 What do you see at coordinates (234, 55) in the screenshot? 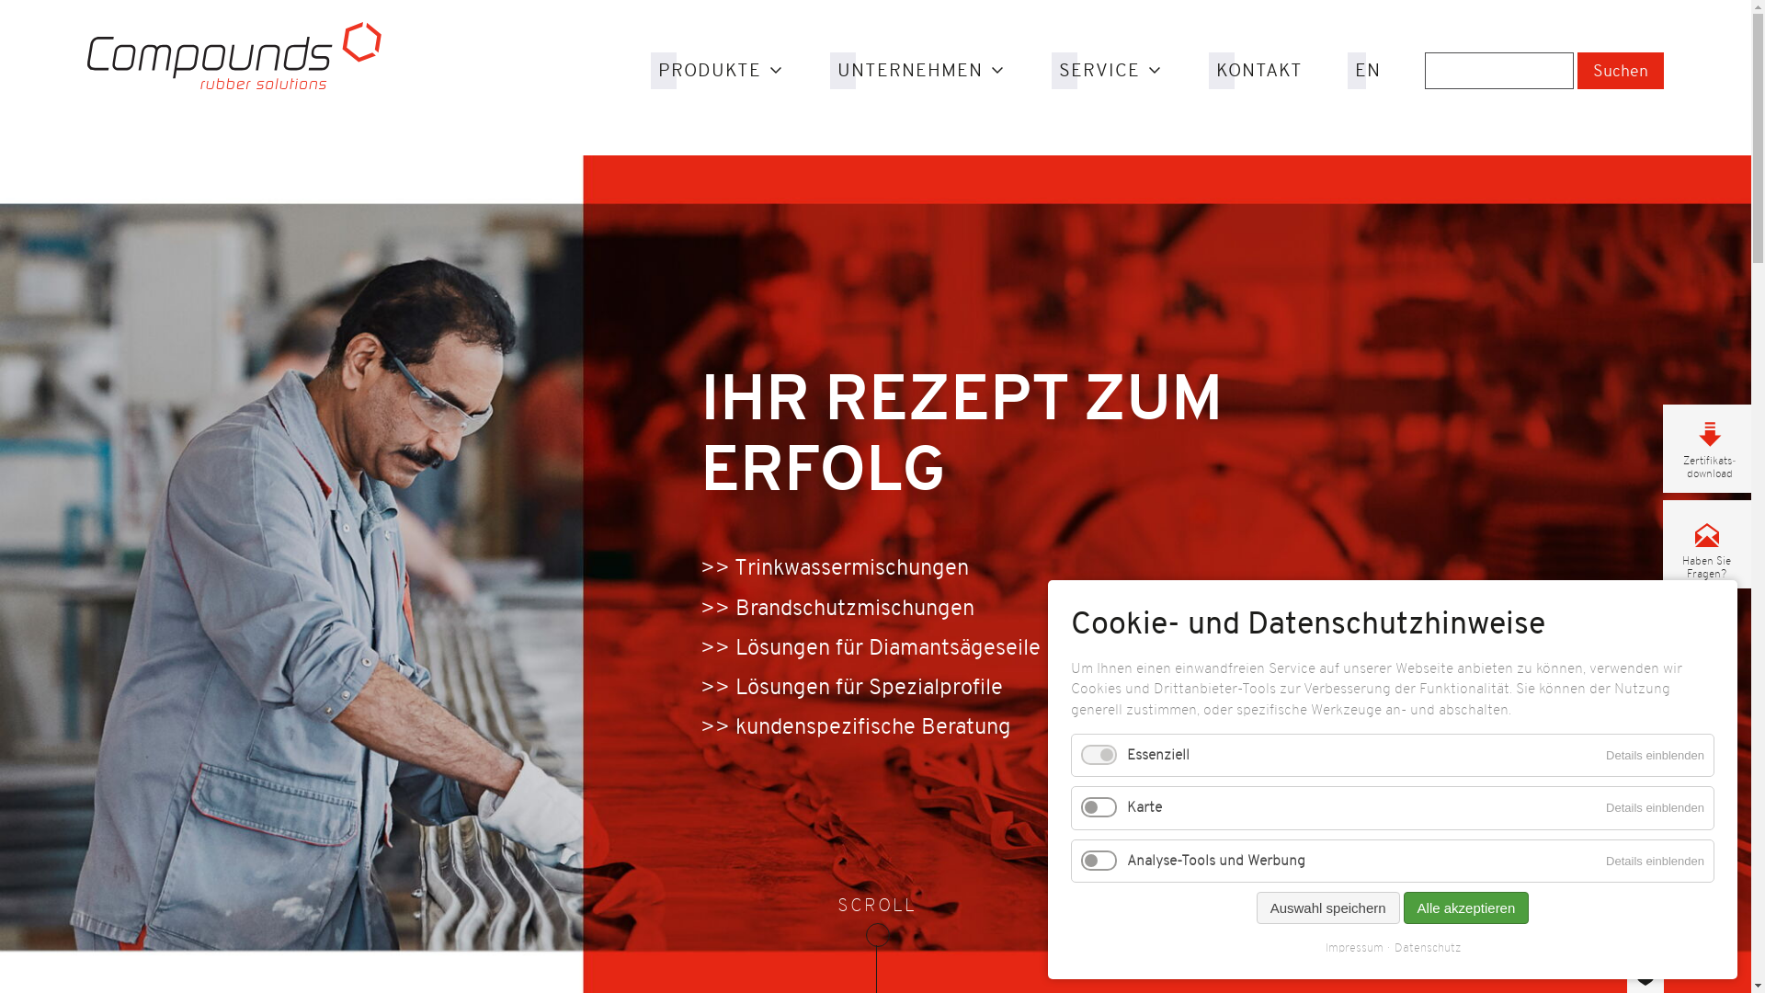
I see `Logo Compounds AG` at bounding box center [234, 55].